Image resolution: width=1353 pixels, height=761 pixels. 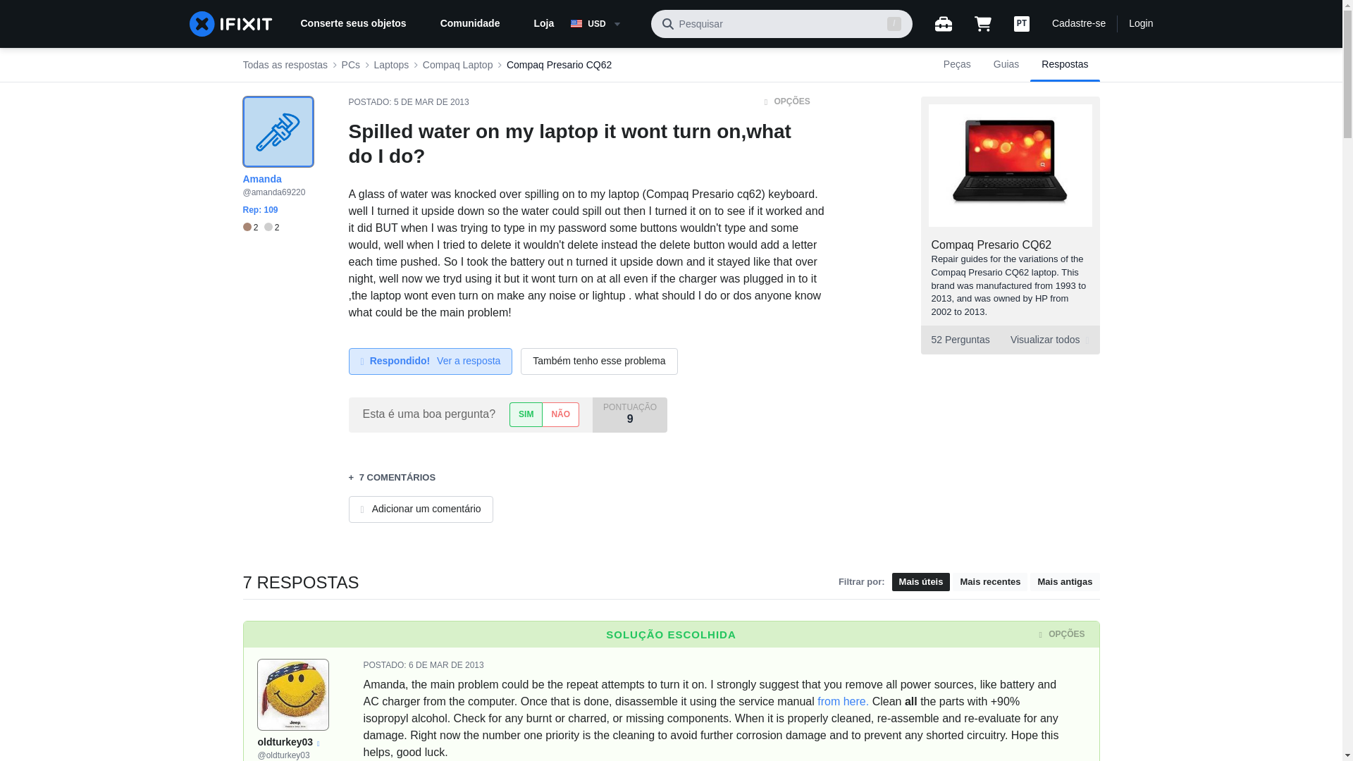 What do you see at coordinates (1009, 340) in the screenshot?
I see `Compaq Laptop` at bounding box center [1009, 340].